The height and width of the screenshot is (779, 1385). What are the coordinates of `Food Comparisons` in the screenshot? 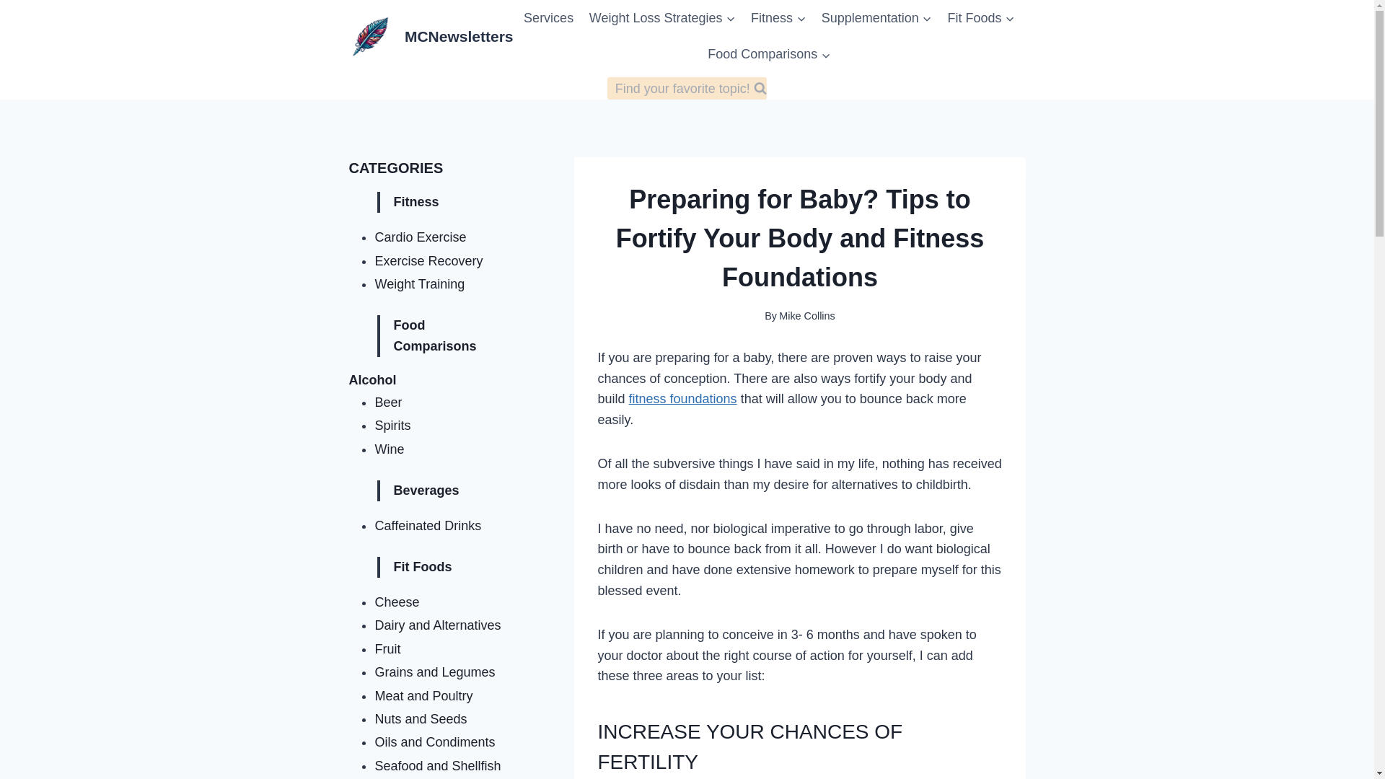 It's located at (768, 53).